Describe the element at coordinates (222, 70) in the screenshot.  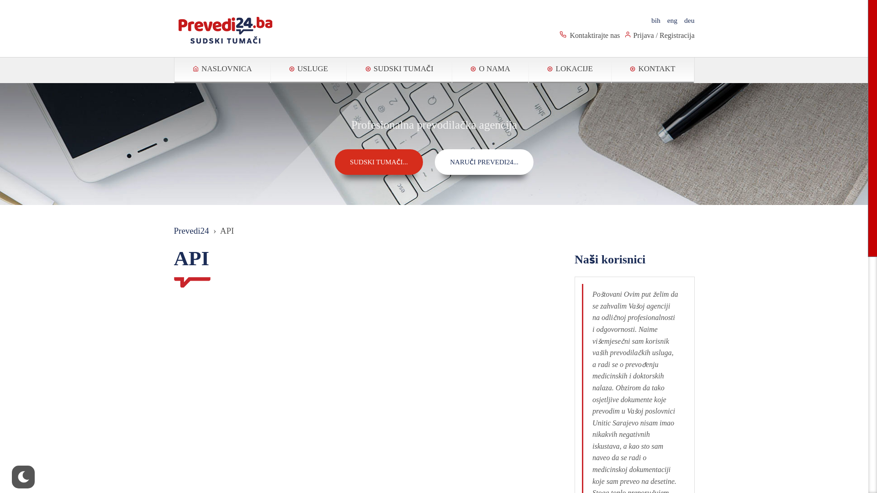
I see `NASLOVNICA` at that location.